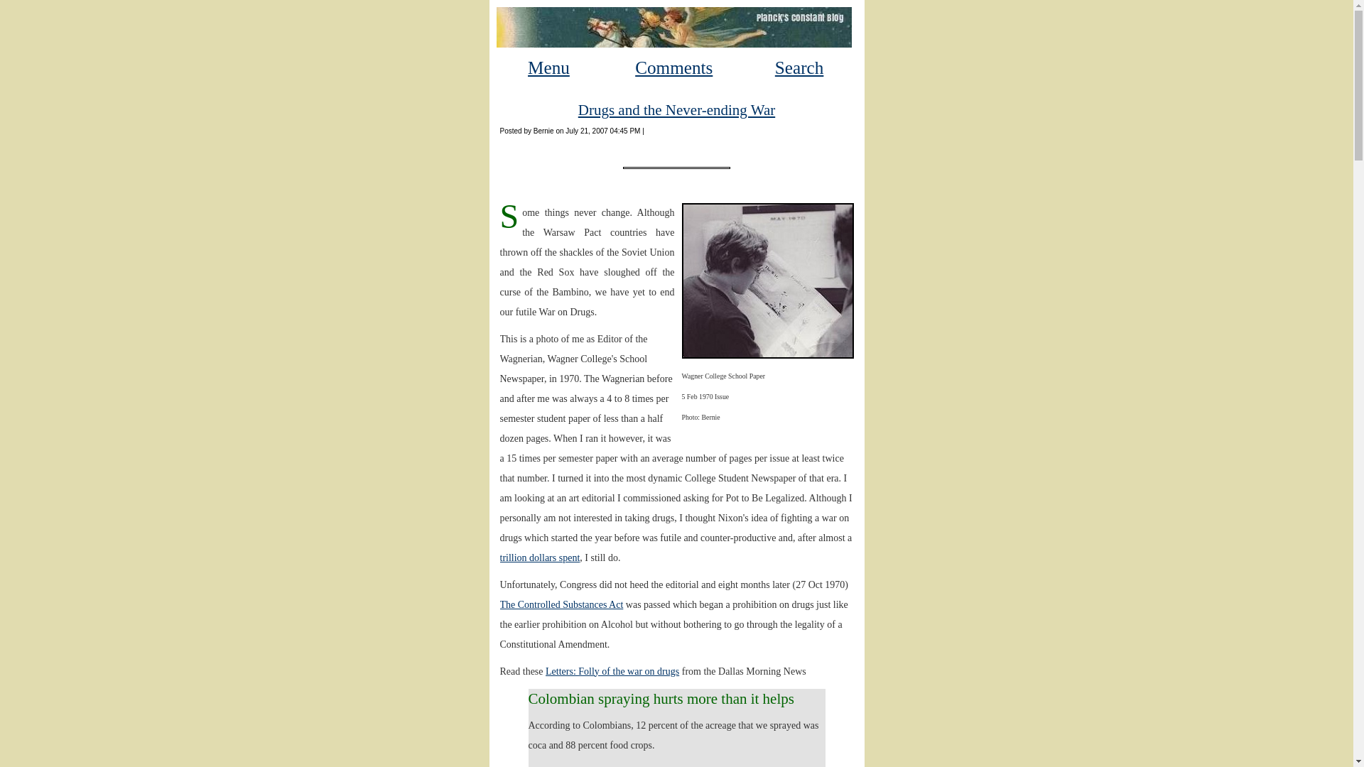 The image size is (1364, 767). Describe the element at coordinates (799, 68) in the screenshot. I see `Search` at that location.